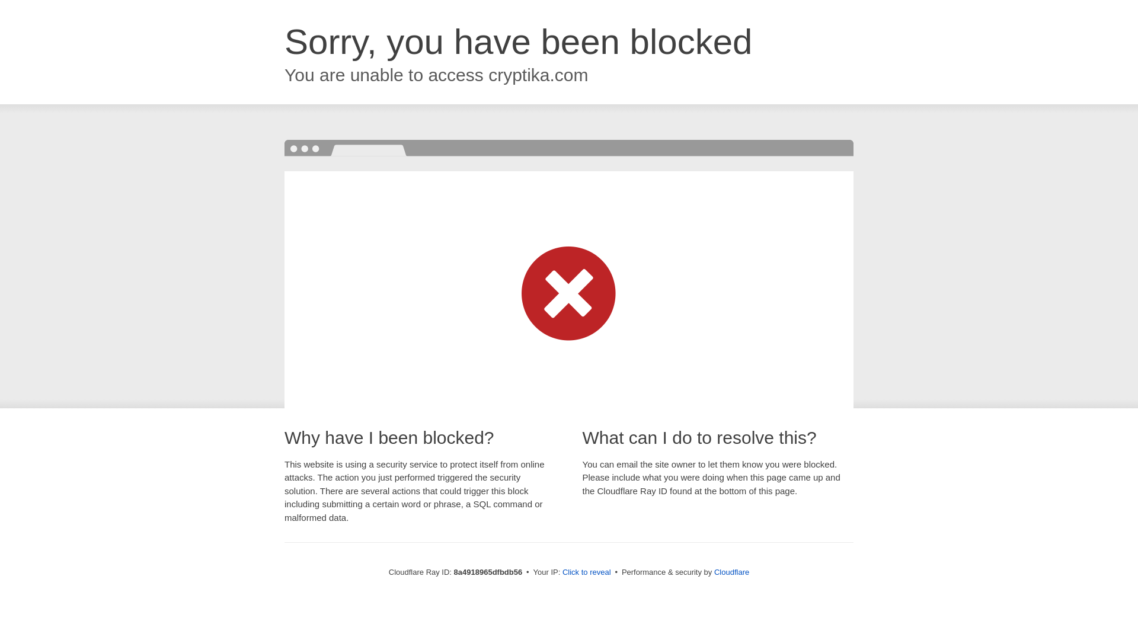 The image size is (1138, 640). What do you see at coordinates (587, 572) in the screenshot?
I see `Click to reveal` at bounding box center [587, 572].